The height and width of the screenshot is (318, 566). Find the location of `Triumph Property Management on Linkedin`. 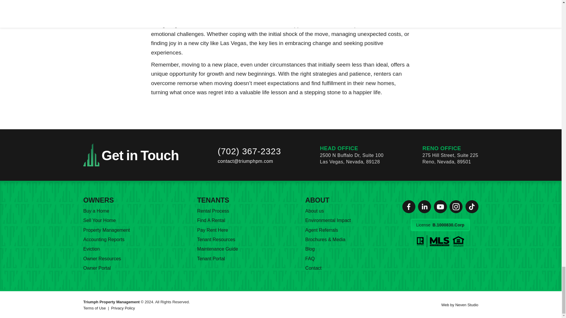

Triumph Property Management on Linkedin is located at coordinates (424, 207).